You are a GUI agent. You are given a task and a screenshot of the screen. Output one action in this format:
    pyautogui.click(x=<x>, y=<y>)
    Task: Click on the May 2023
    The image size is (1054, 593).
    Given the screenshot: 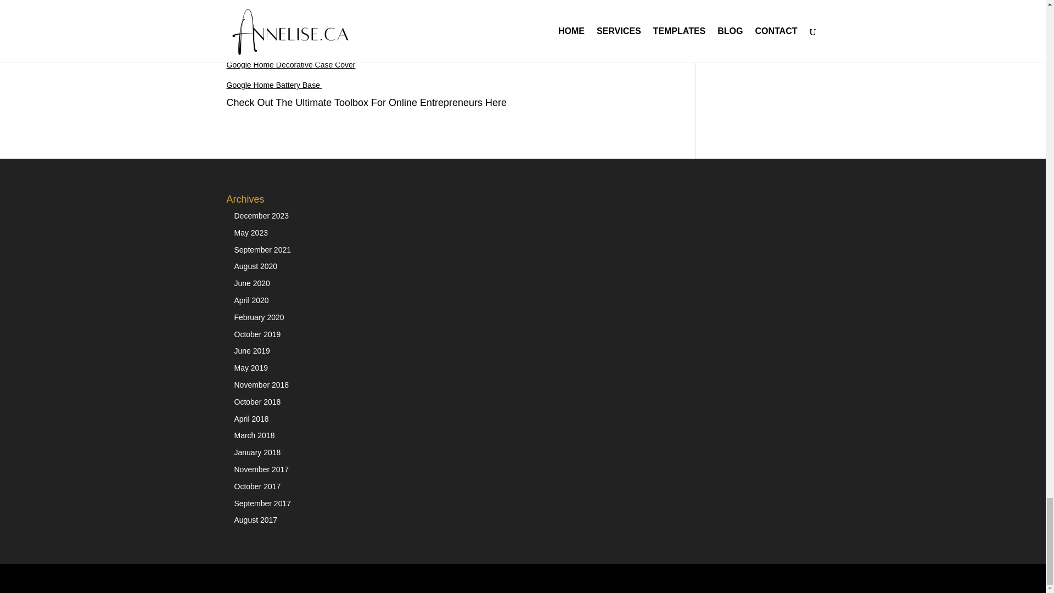 What is the action you would take?
    pyautogui.click(x=250, y=233)
    